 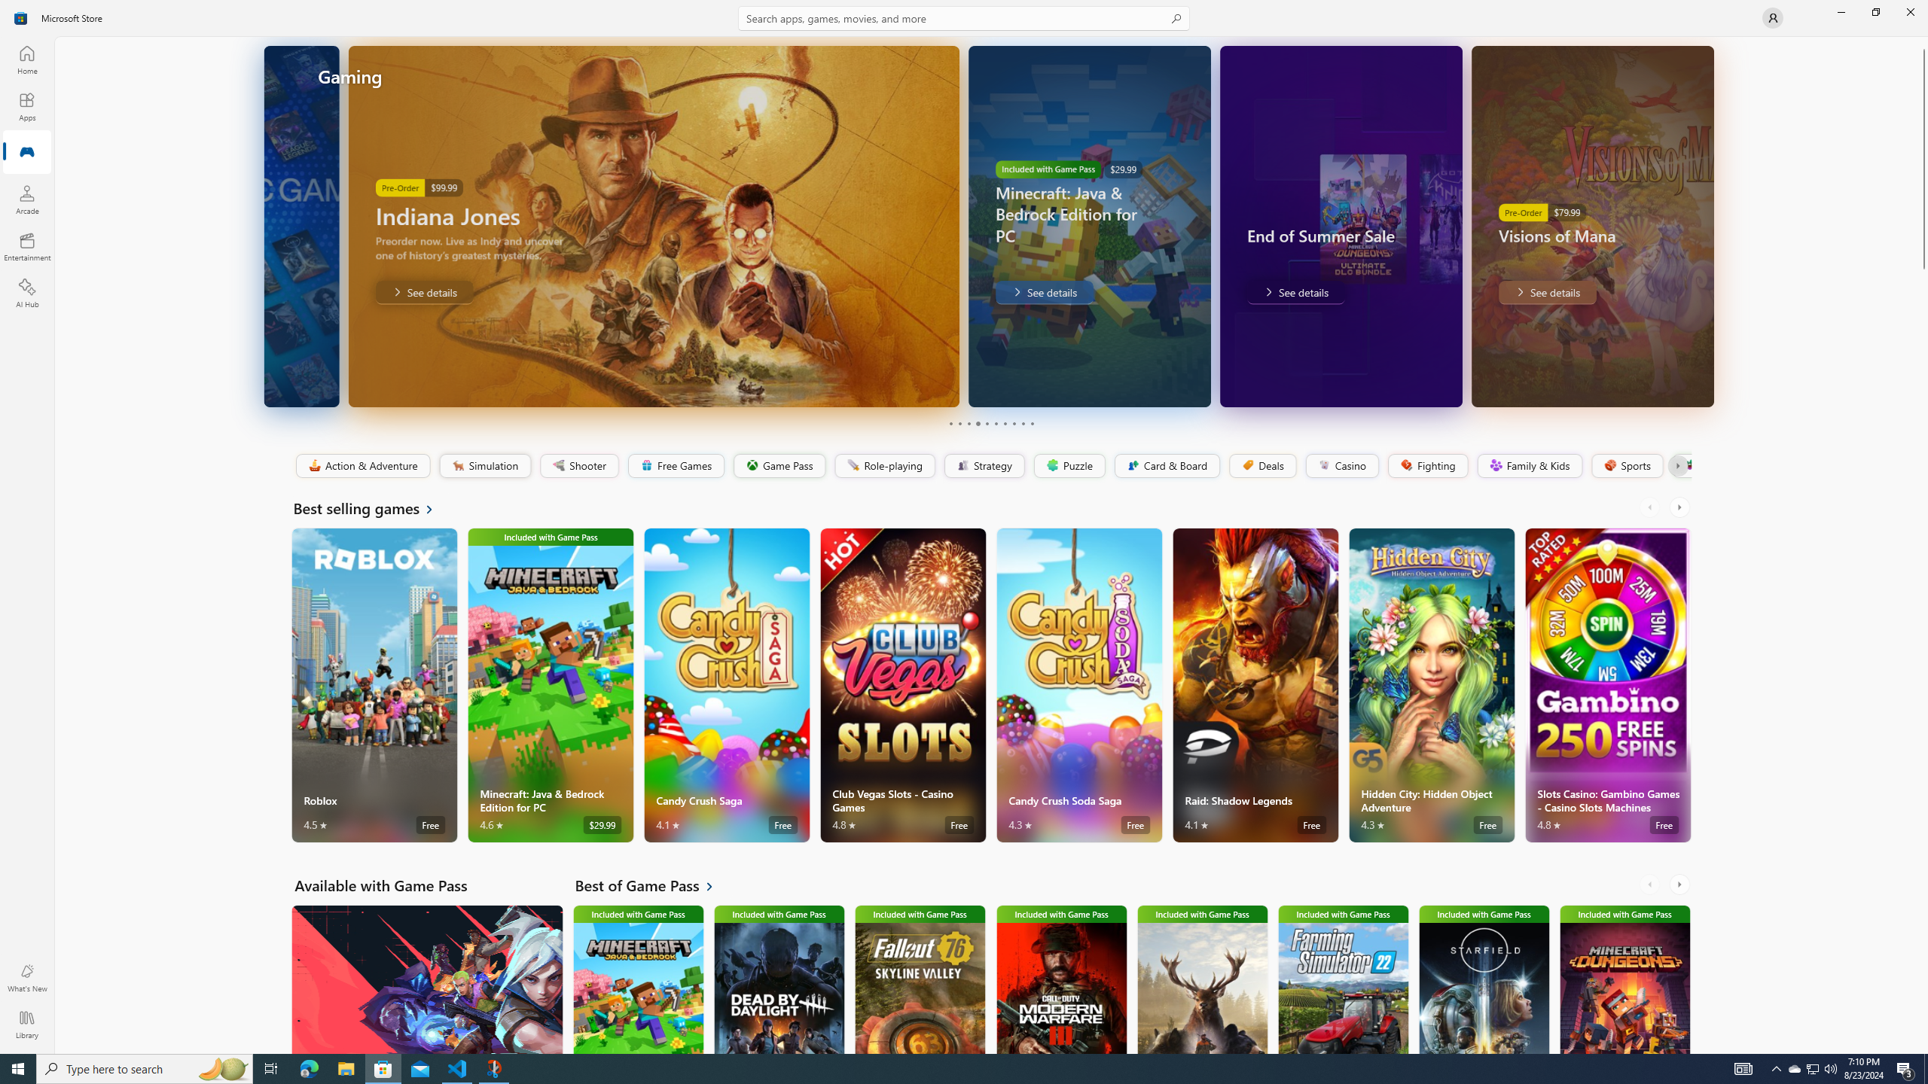 I want to click on User profile, so click(x=1773, y=18).